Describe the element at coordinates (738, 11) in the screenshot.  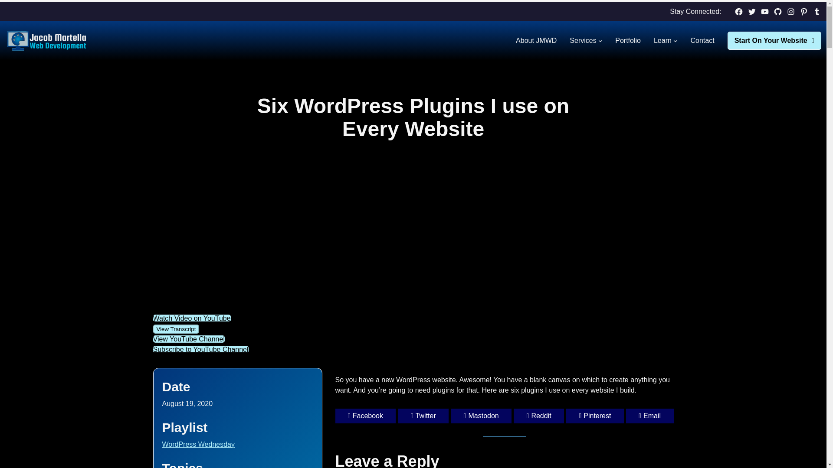
I see `Facebook` at that location.